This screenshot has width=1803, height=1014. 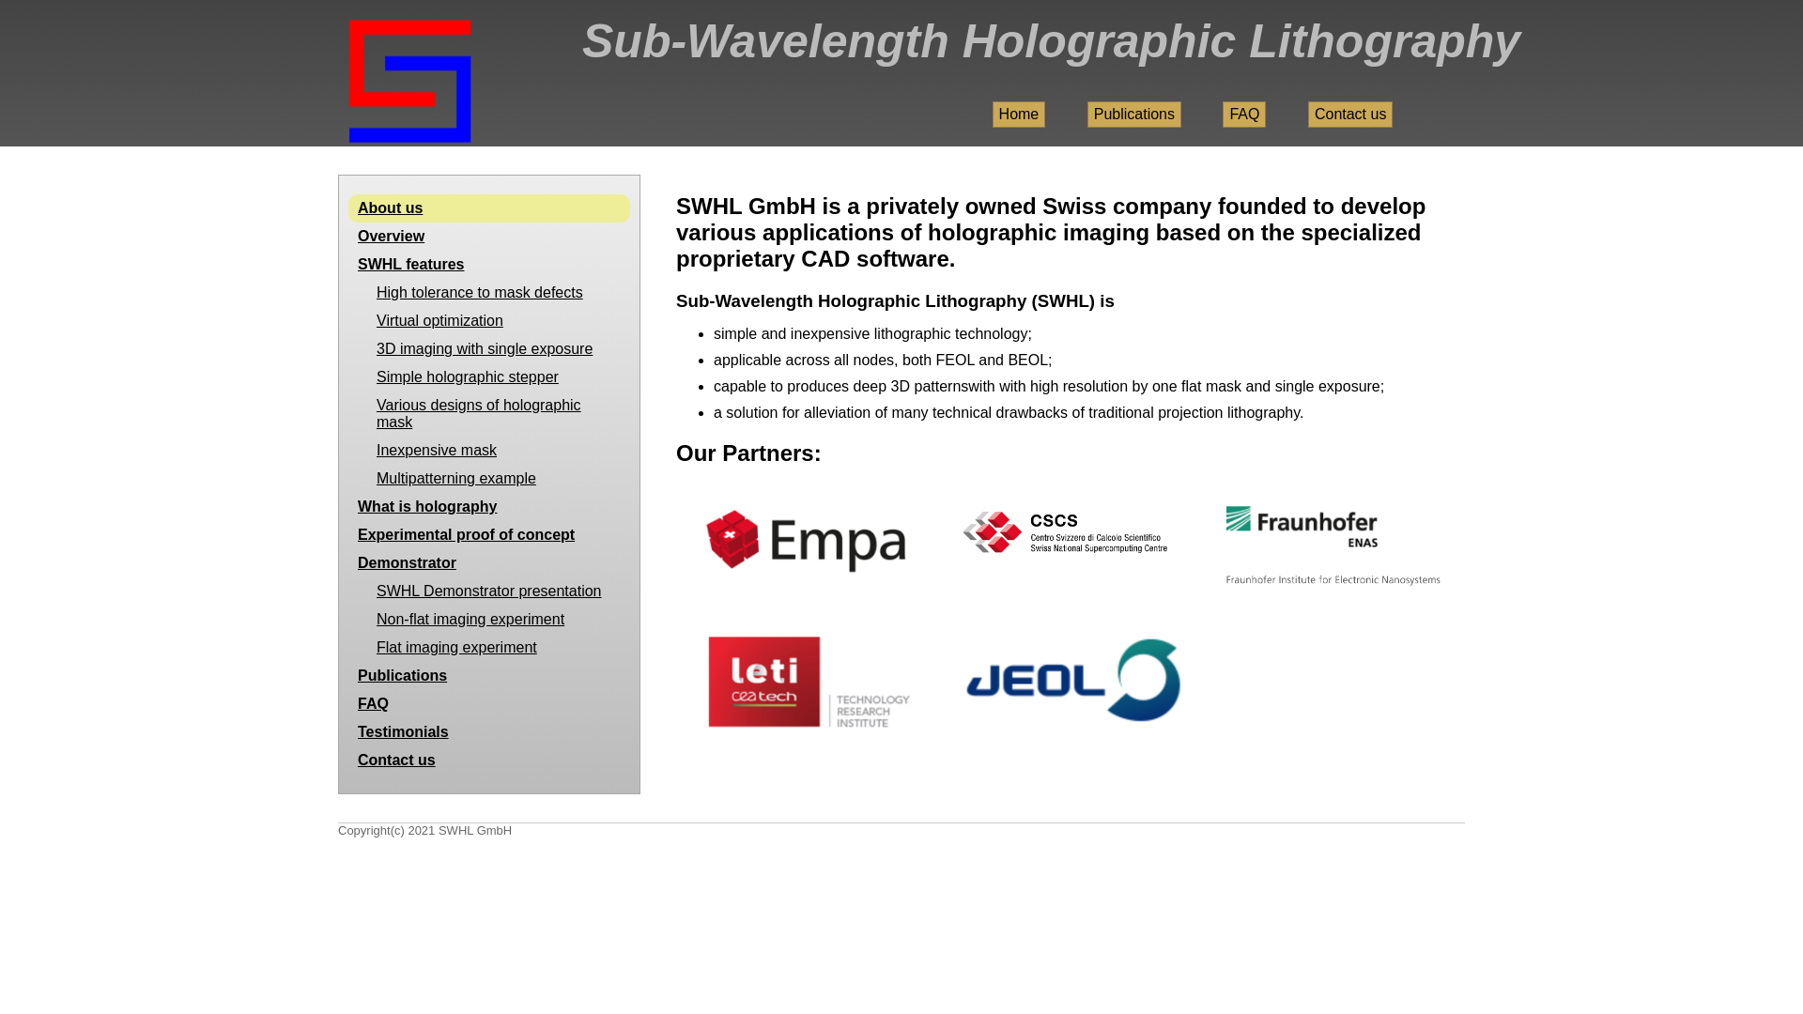 I want to click on Publications, so click(x=489, y=676).